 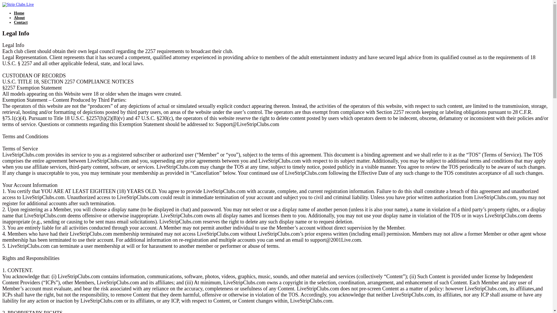 I want to click on Contact, so click(x=21, y=23).